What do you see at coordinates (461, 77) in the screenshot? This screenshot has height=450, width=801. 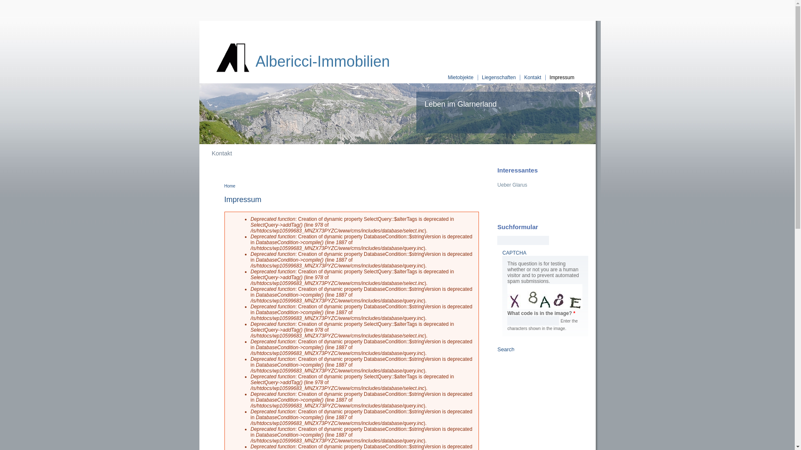 I see `Mietobjekte` at bounding box center [461, 77].